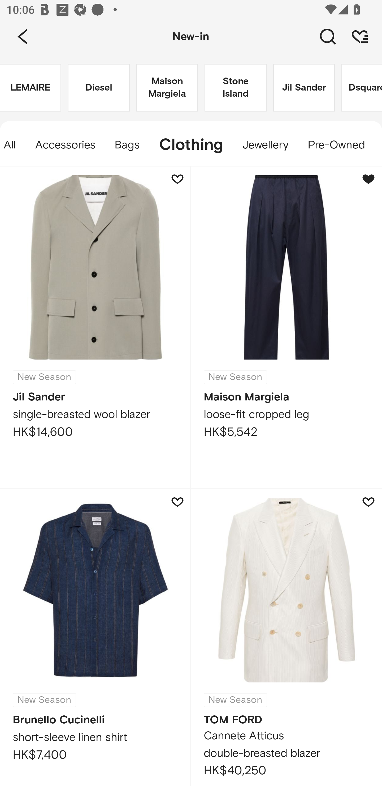 This screenshot has width=382, height=786. Describe the element at coordinates (127, 145) in the screenshot. I see `Bags` at that location.